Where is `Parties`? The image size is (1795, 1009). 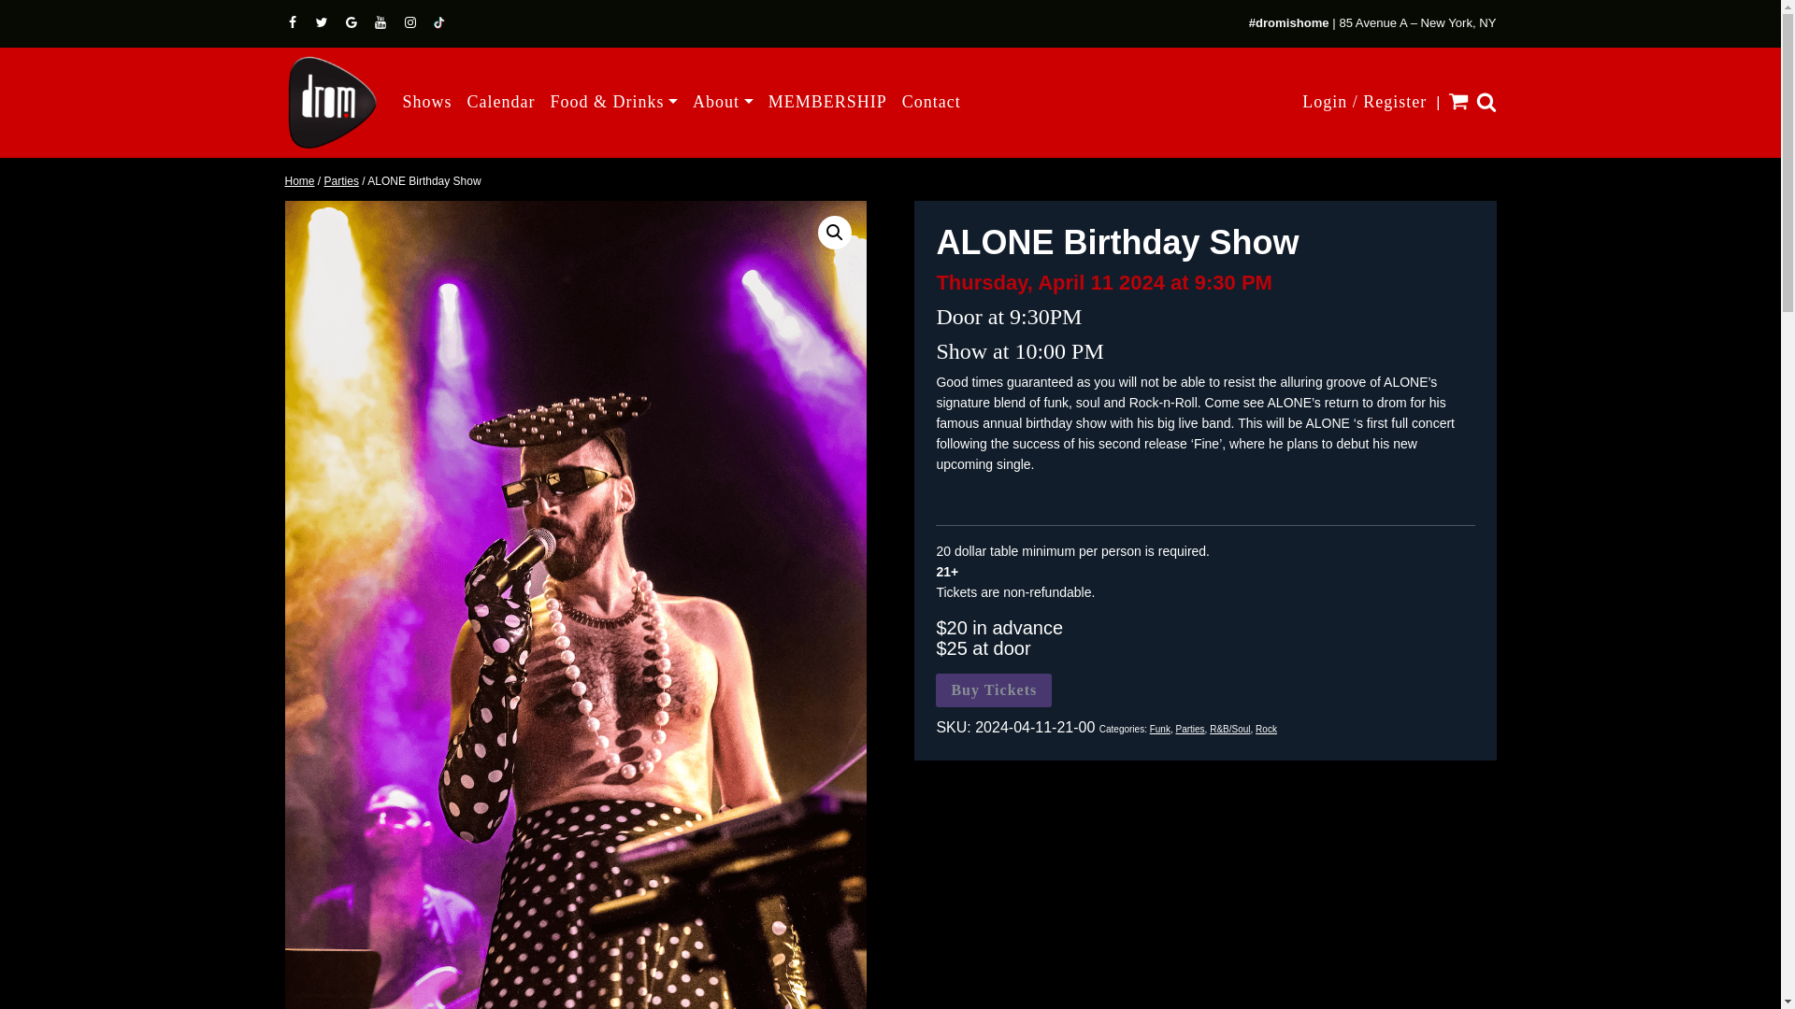
Parties is located at coordinates (1189, 729).